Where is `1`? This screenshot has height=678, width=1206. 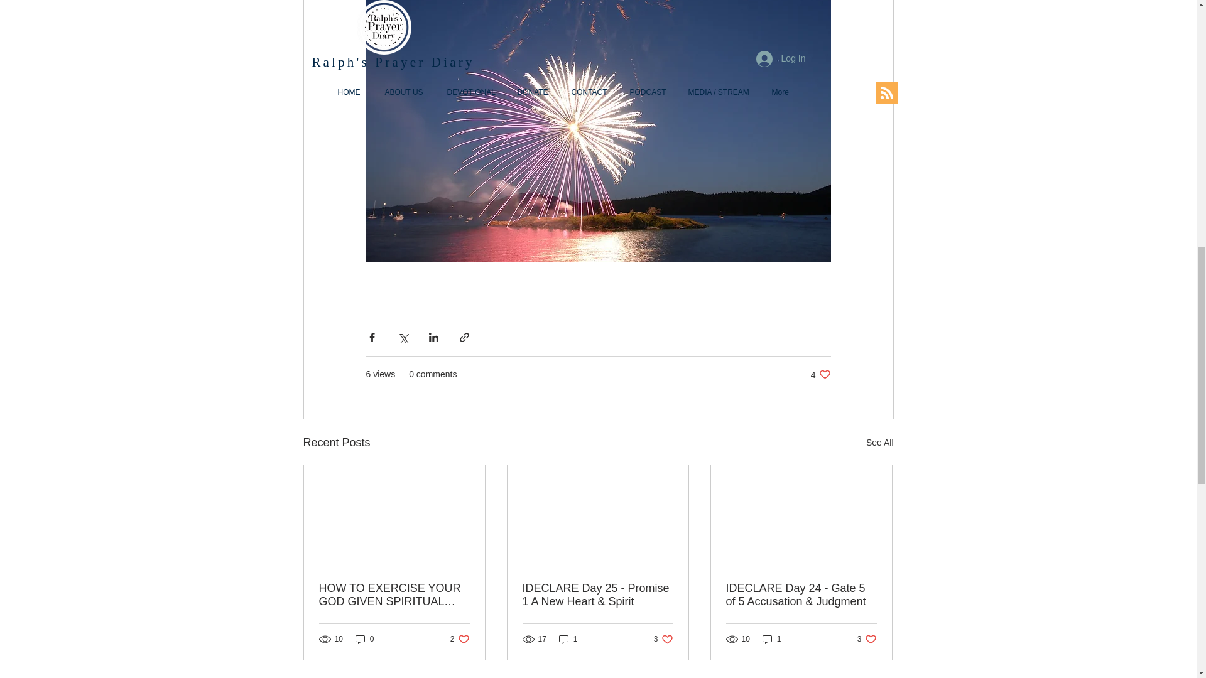 1 is located at coordinates (820, 374).